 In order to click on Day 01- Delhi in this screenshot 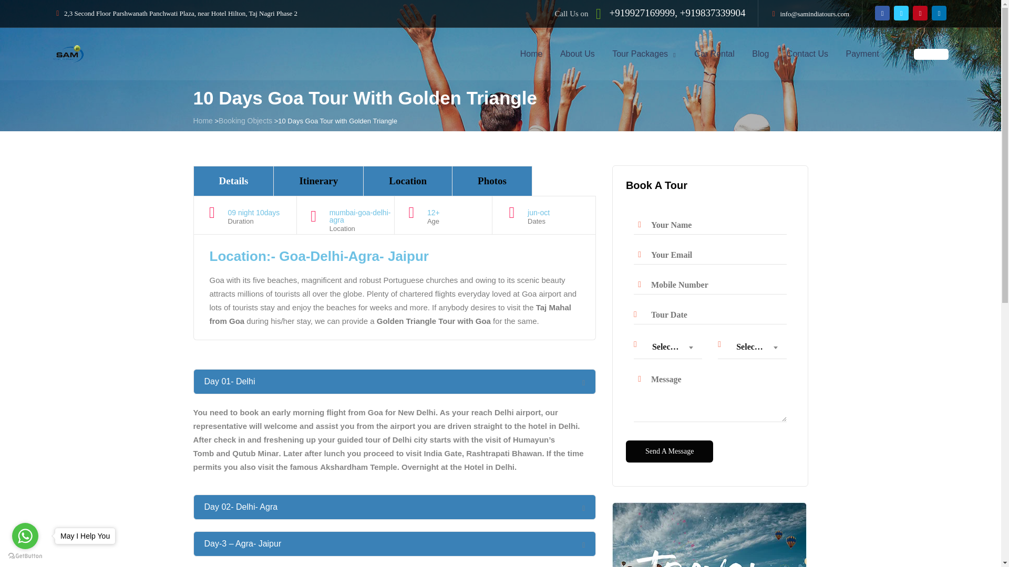, I will do `click(229, 381)`.